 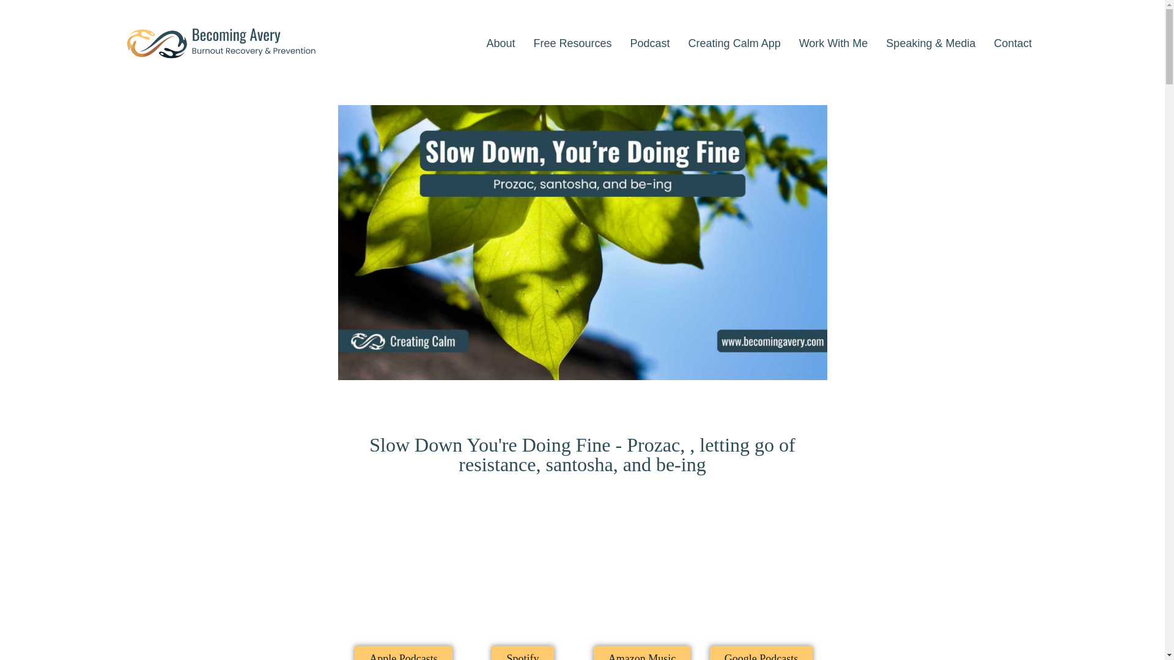 I want to click on Spotify, so click(x=522, y=653).